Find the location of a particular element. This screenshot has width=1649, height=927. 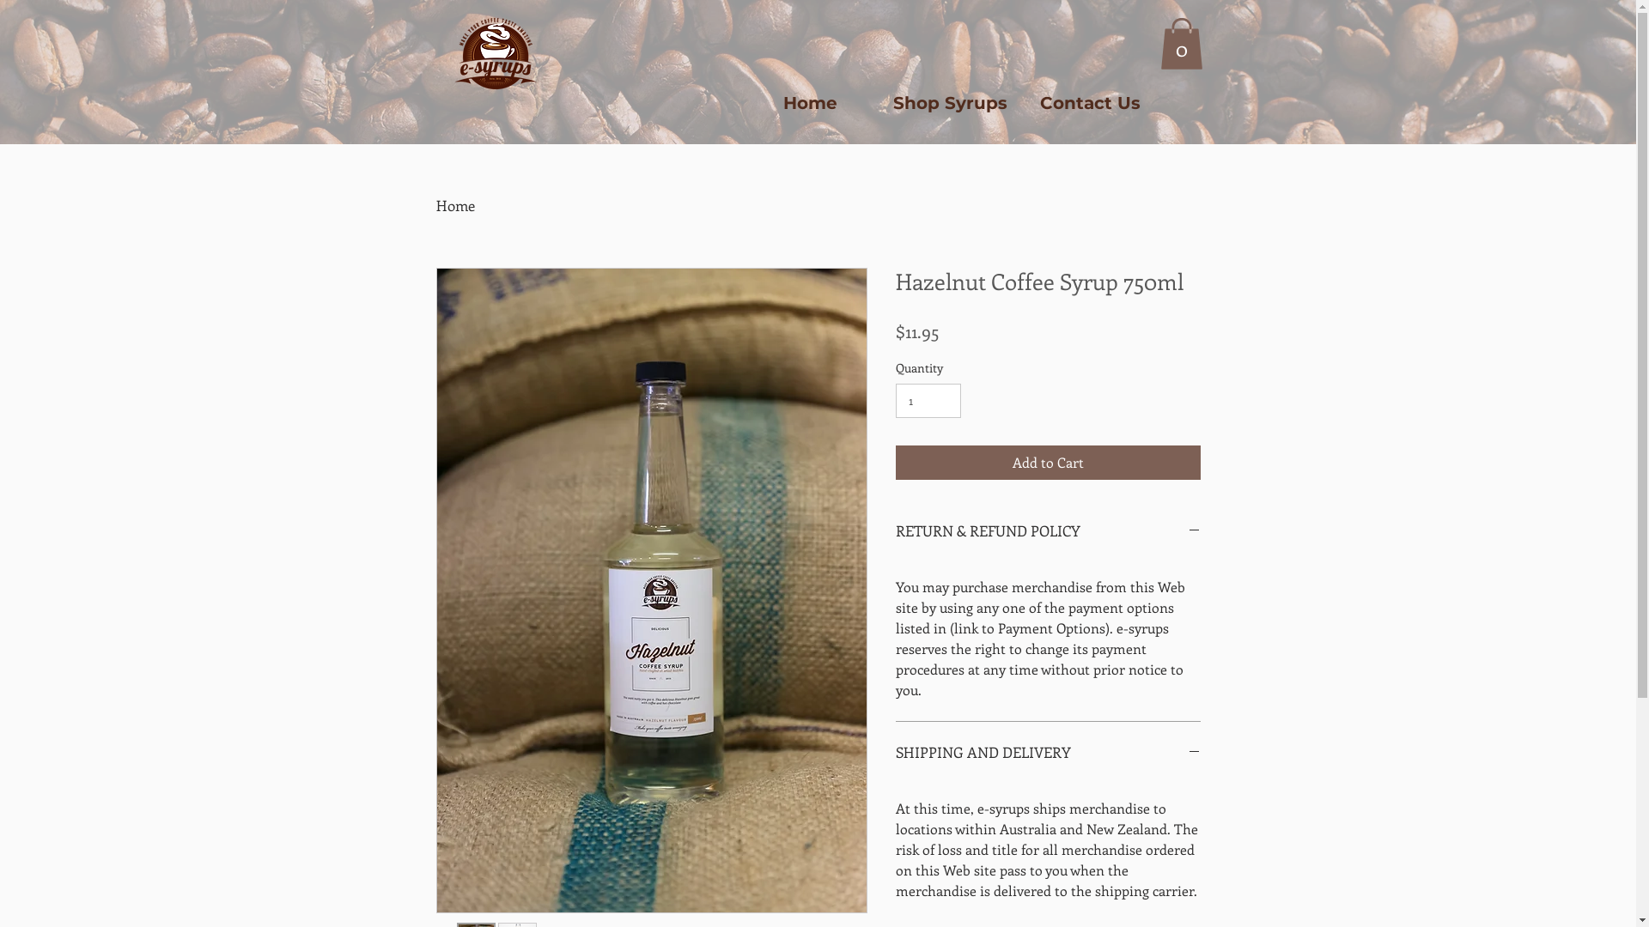

SHIPPING AND DELIVERY is located at coordinates (1048, 753).